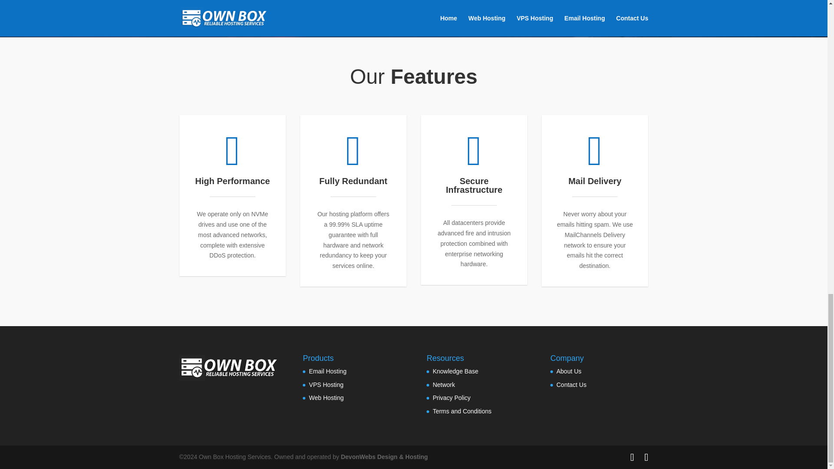  What do you see at coordinates (462, 411) in the screenshot?
I see `Terms and Conditions` at bounding box center [462, 411].